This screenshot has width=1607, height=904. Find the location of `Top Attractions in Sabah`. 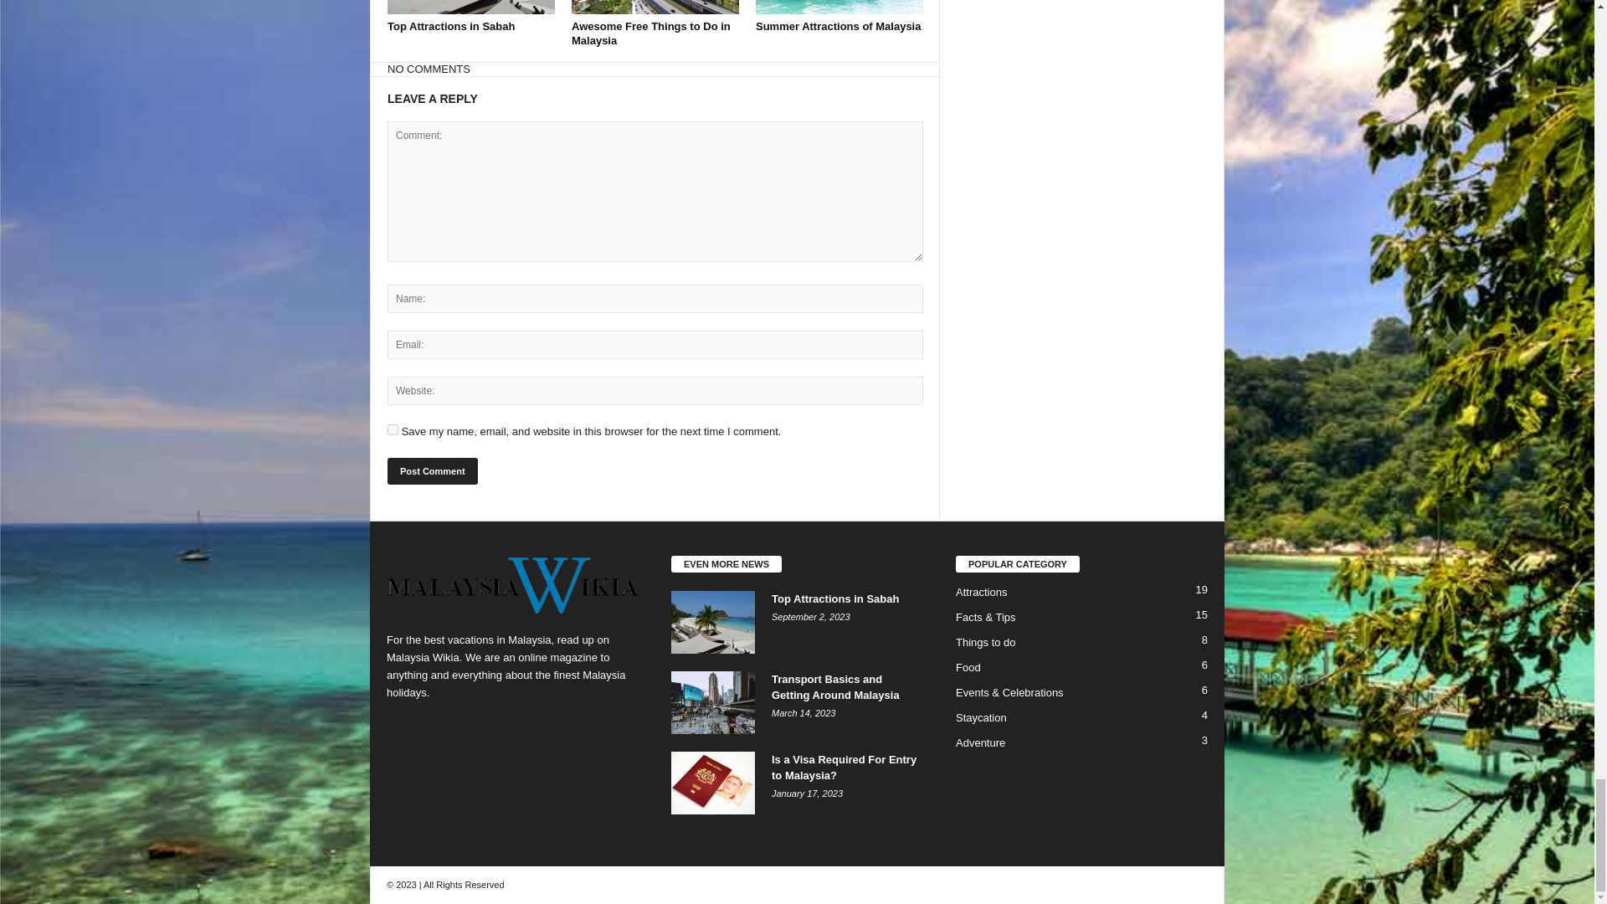

Top Attractions in Sabah is located at coordinates (470, 7).